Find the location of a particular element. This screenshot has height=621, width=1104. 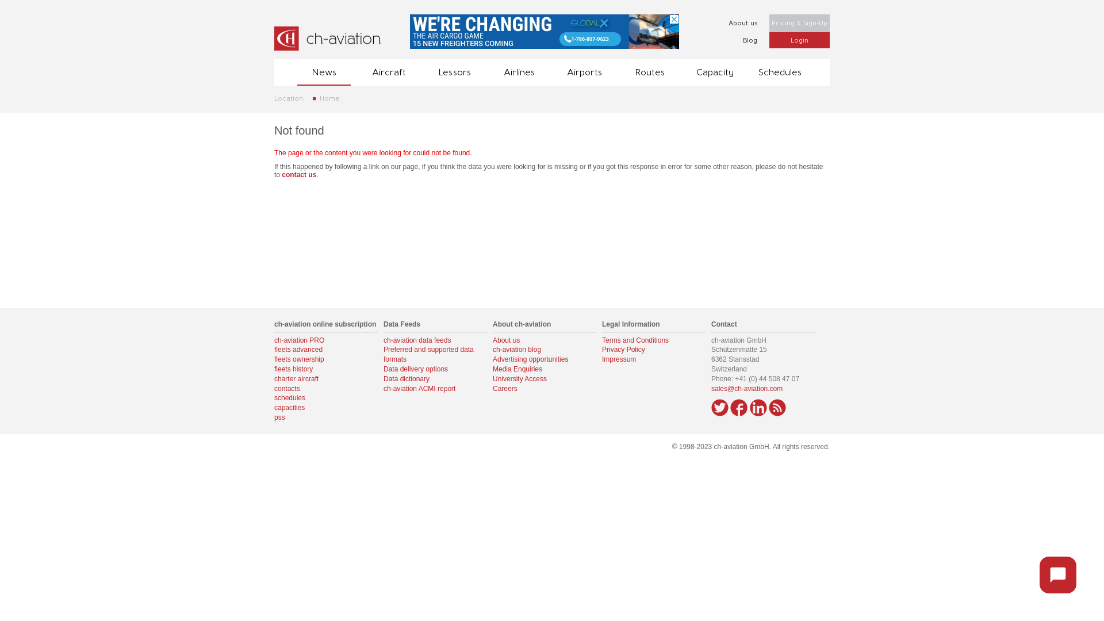

fleets history is located at coordinates (293, 369).